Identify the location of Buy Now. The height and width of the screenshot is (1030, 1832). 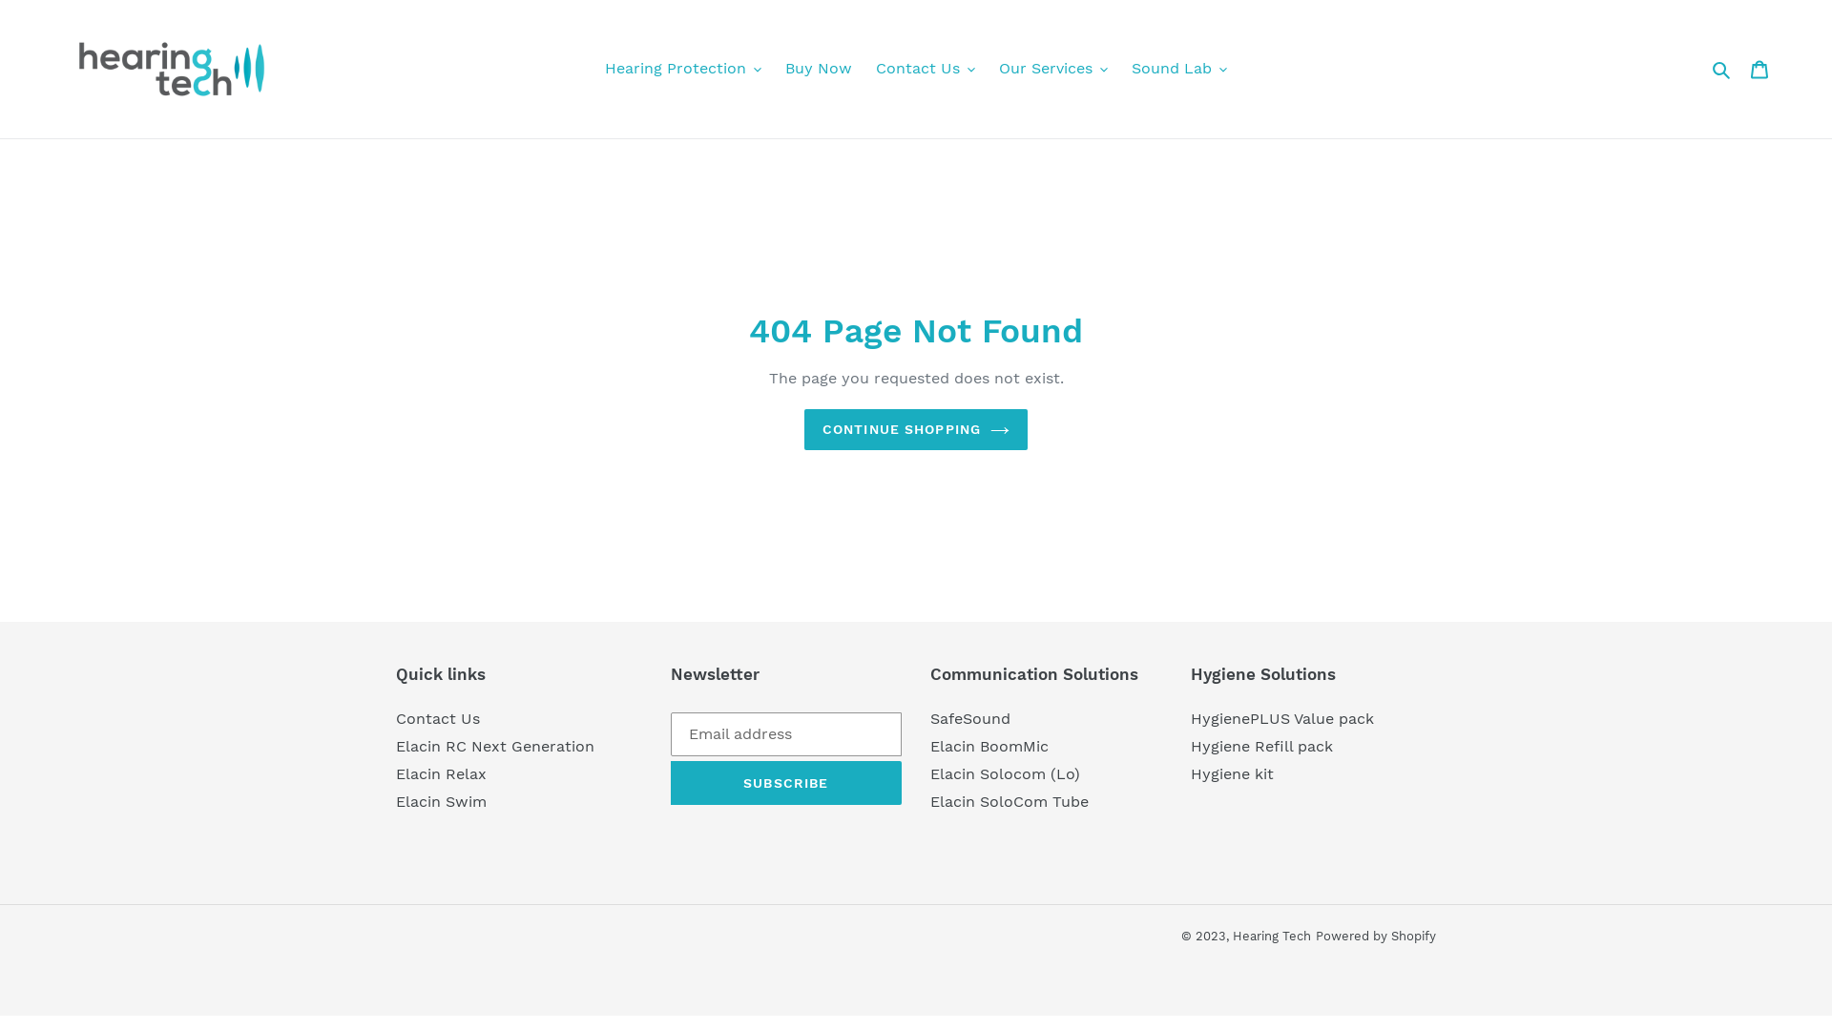
(819, 69).